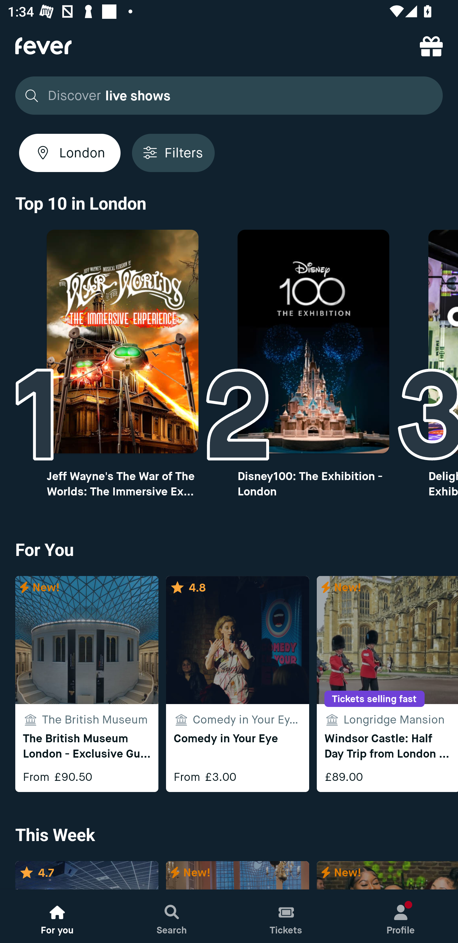  Describe the element at coordinates (431, 46) in the screenshot. I see `referral` at that location.